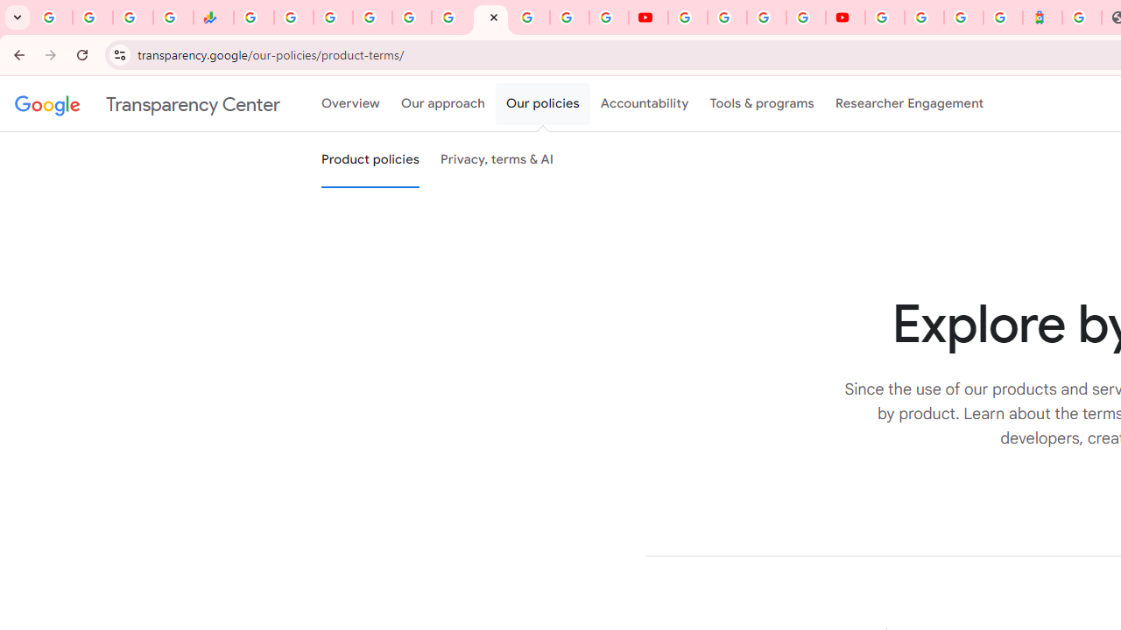 The width and height of the screenshot is (1121, 630). What do you see at coordinates (610, 17) in the screenshot?
I see `Privacy Checkup` at bounding box center [610, 17].